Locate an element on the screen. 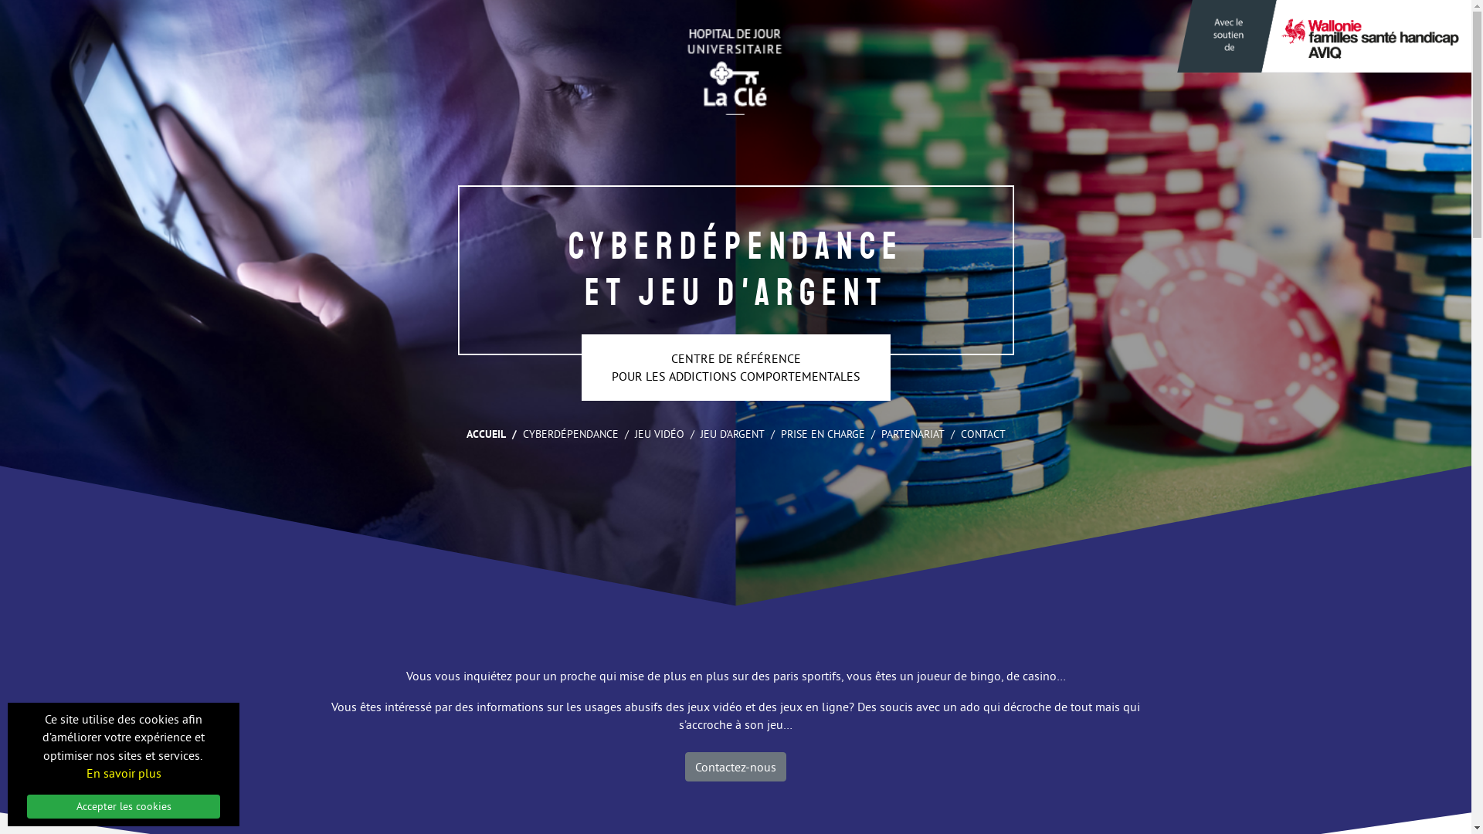 This screenshot has width=1483, height=834. JEU D'ARGENT is located at coordinates (732, 437).